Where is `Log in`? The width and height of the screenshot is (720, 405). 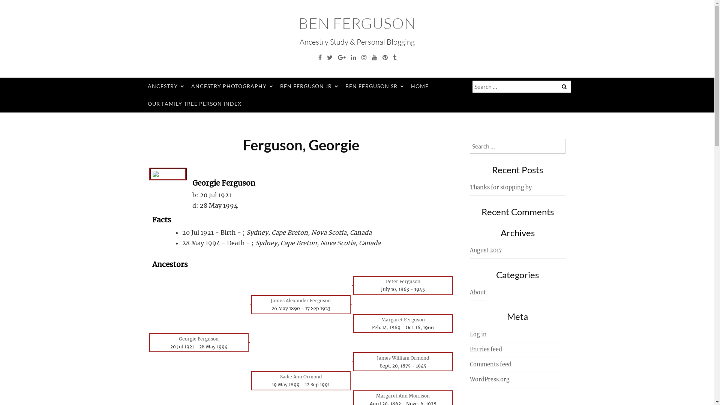
Log in is located at coordinates (478, 334).